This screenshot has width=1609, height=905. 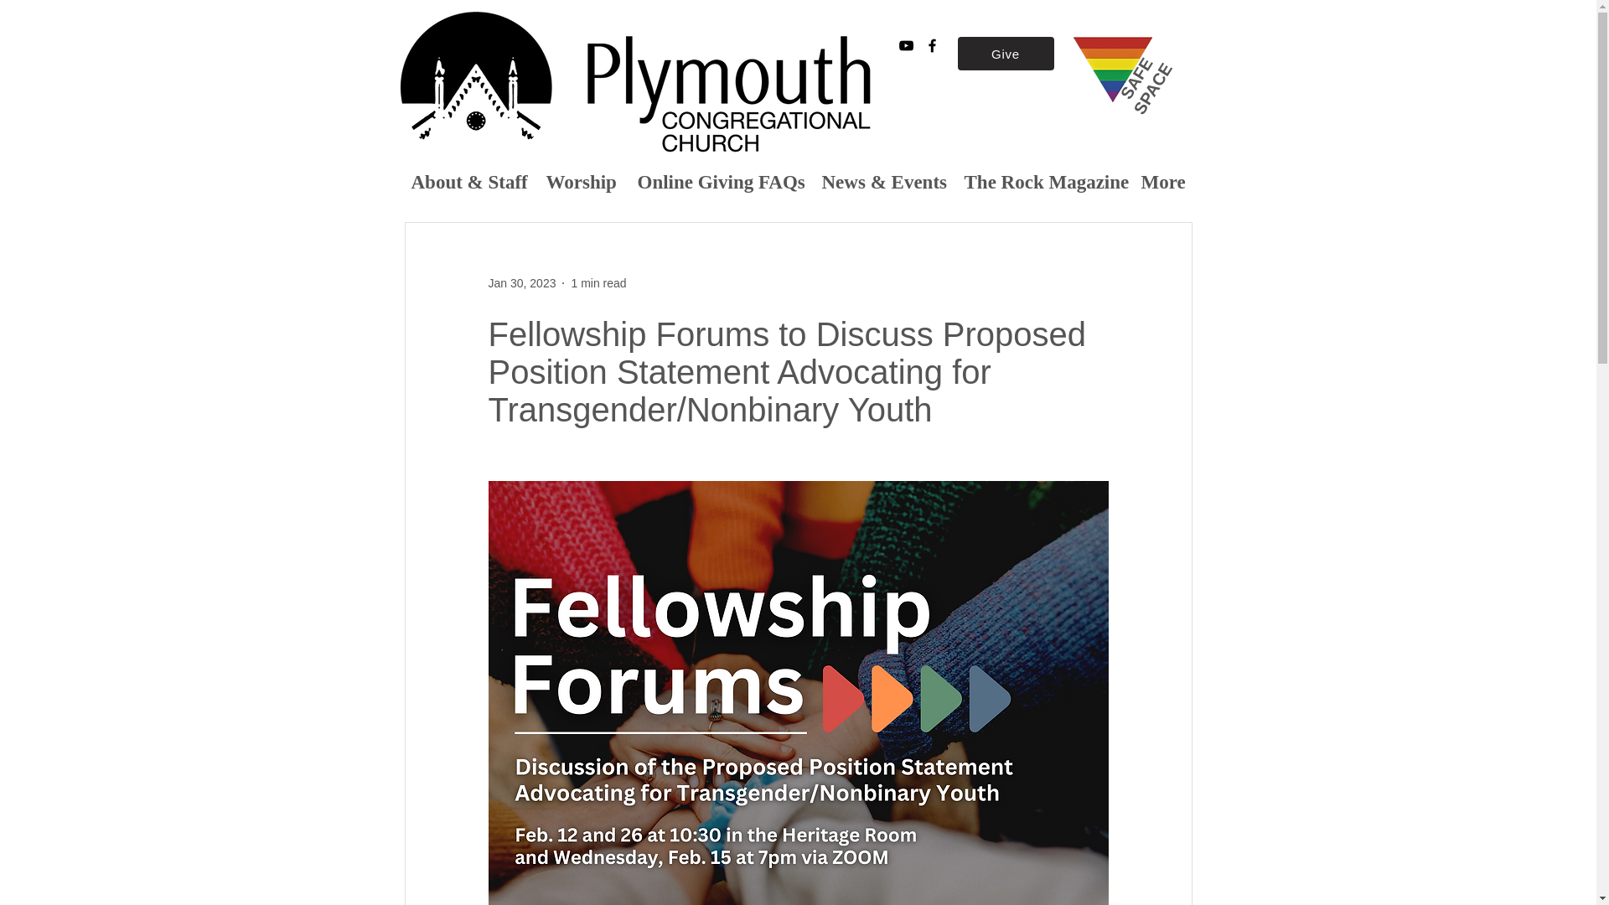 What do you see at coordinates (521, 283) in the screenshot?
I see `Jan 30, 2023` at bounding box center [521, 283].